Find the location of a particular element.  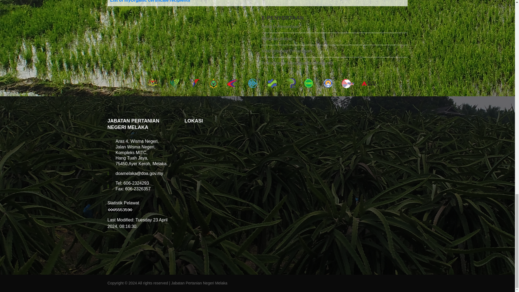

Permohonan Mendapatkan Maklumat is located at coordinates (334, 62).